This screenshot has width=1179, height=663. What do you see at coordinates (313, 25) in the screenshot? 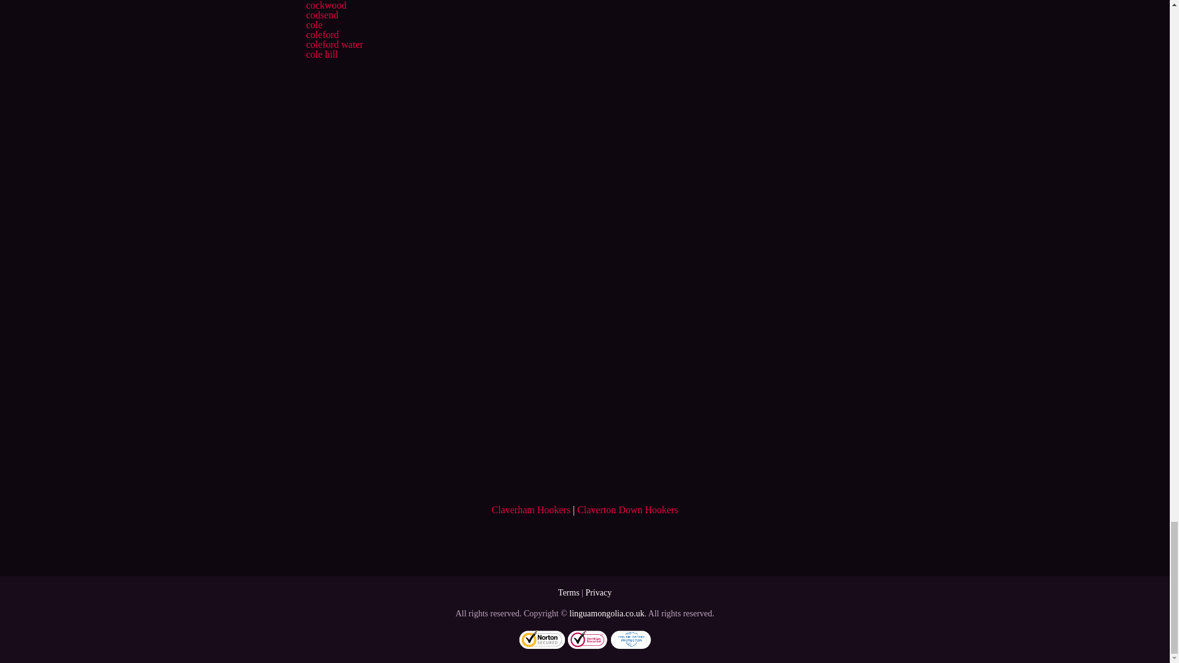
I see `cole` at bounding box center [313, 25].